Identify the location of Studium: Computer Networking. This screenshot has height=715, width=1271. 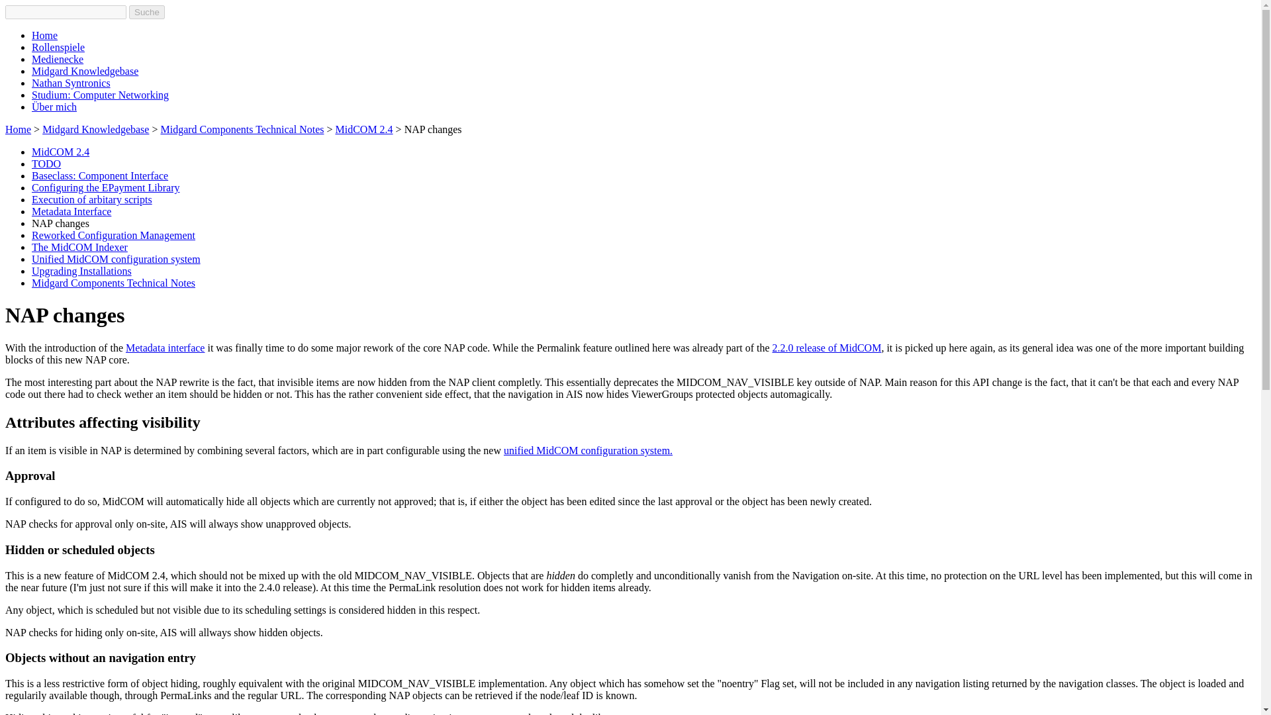
(101, 95).